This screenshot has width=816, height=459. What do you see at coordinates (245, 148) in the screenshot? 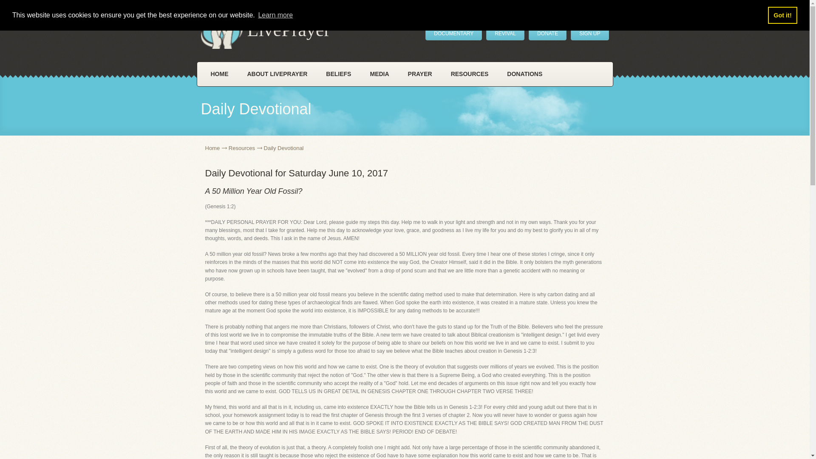
I see `Resources` at bounding box center [245, 148].